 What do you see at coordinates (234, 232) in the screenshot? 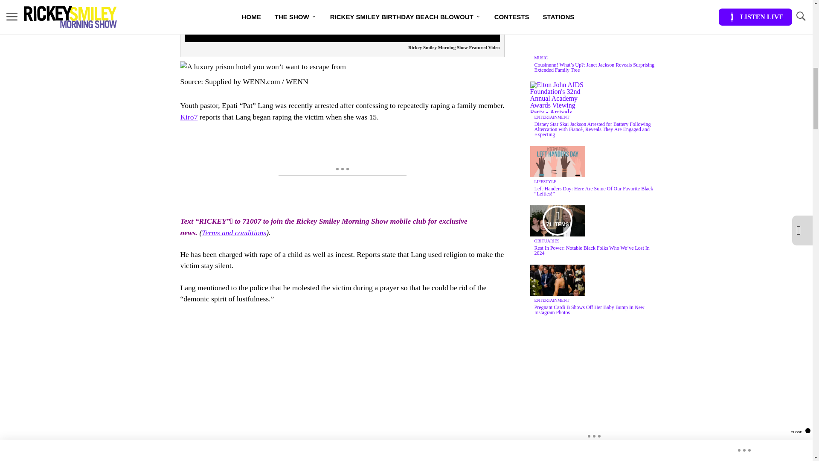
I see `Terms and conditions` at bounding box center [234, 232].